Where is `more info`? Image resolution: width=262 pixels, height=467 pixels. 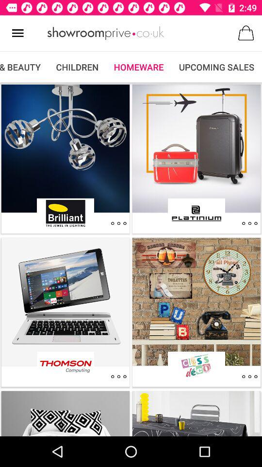
more info is located at coordinates (118, 223).